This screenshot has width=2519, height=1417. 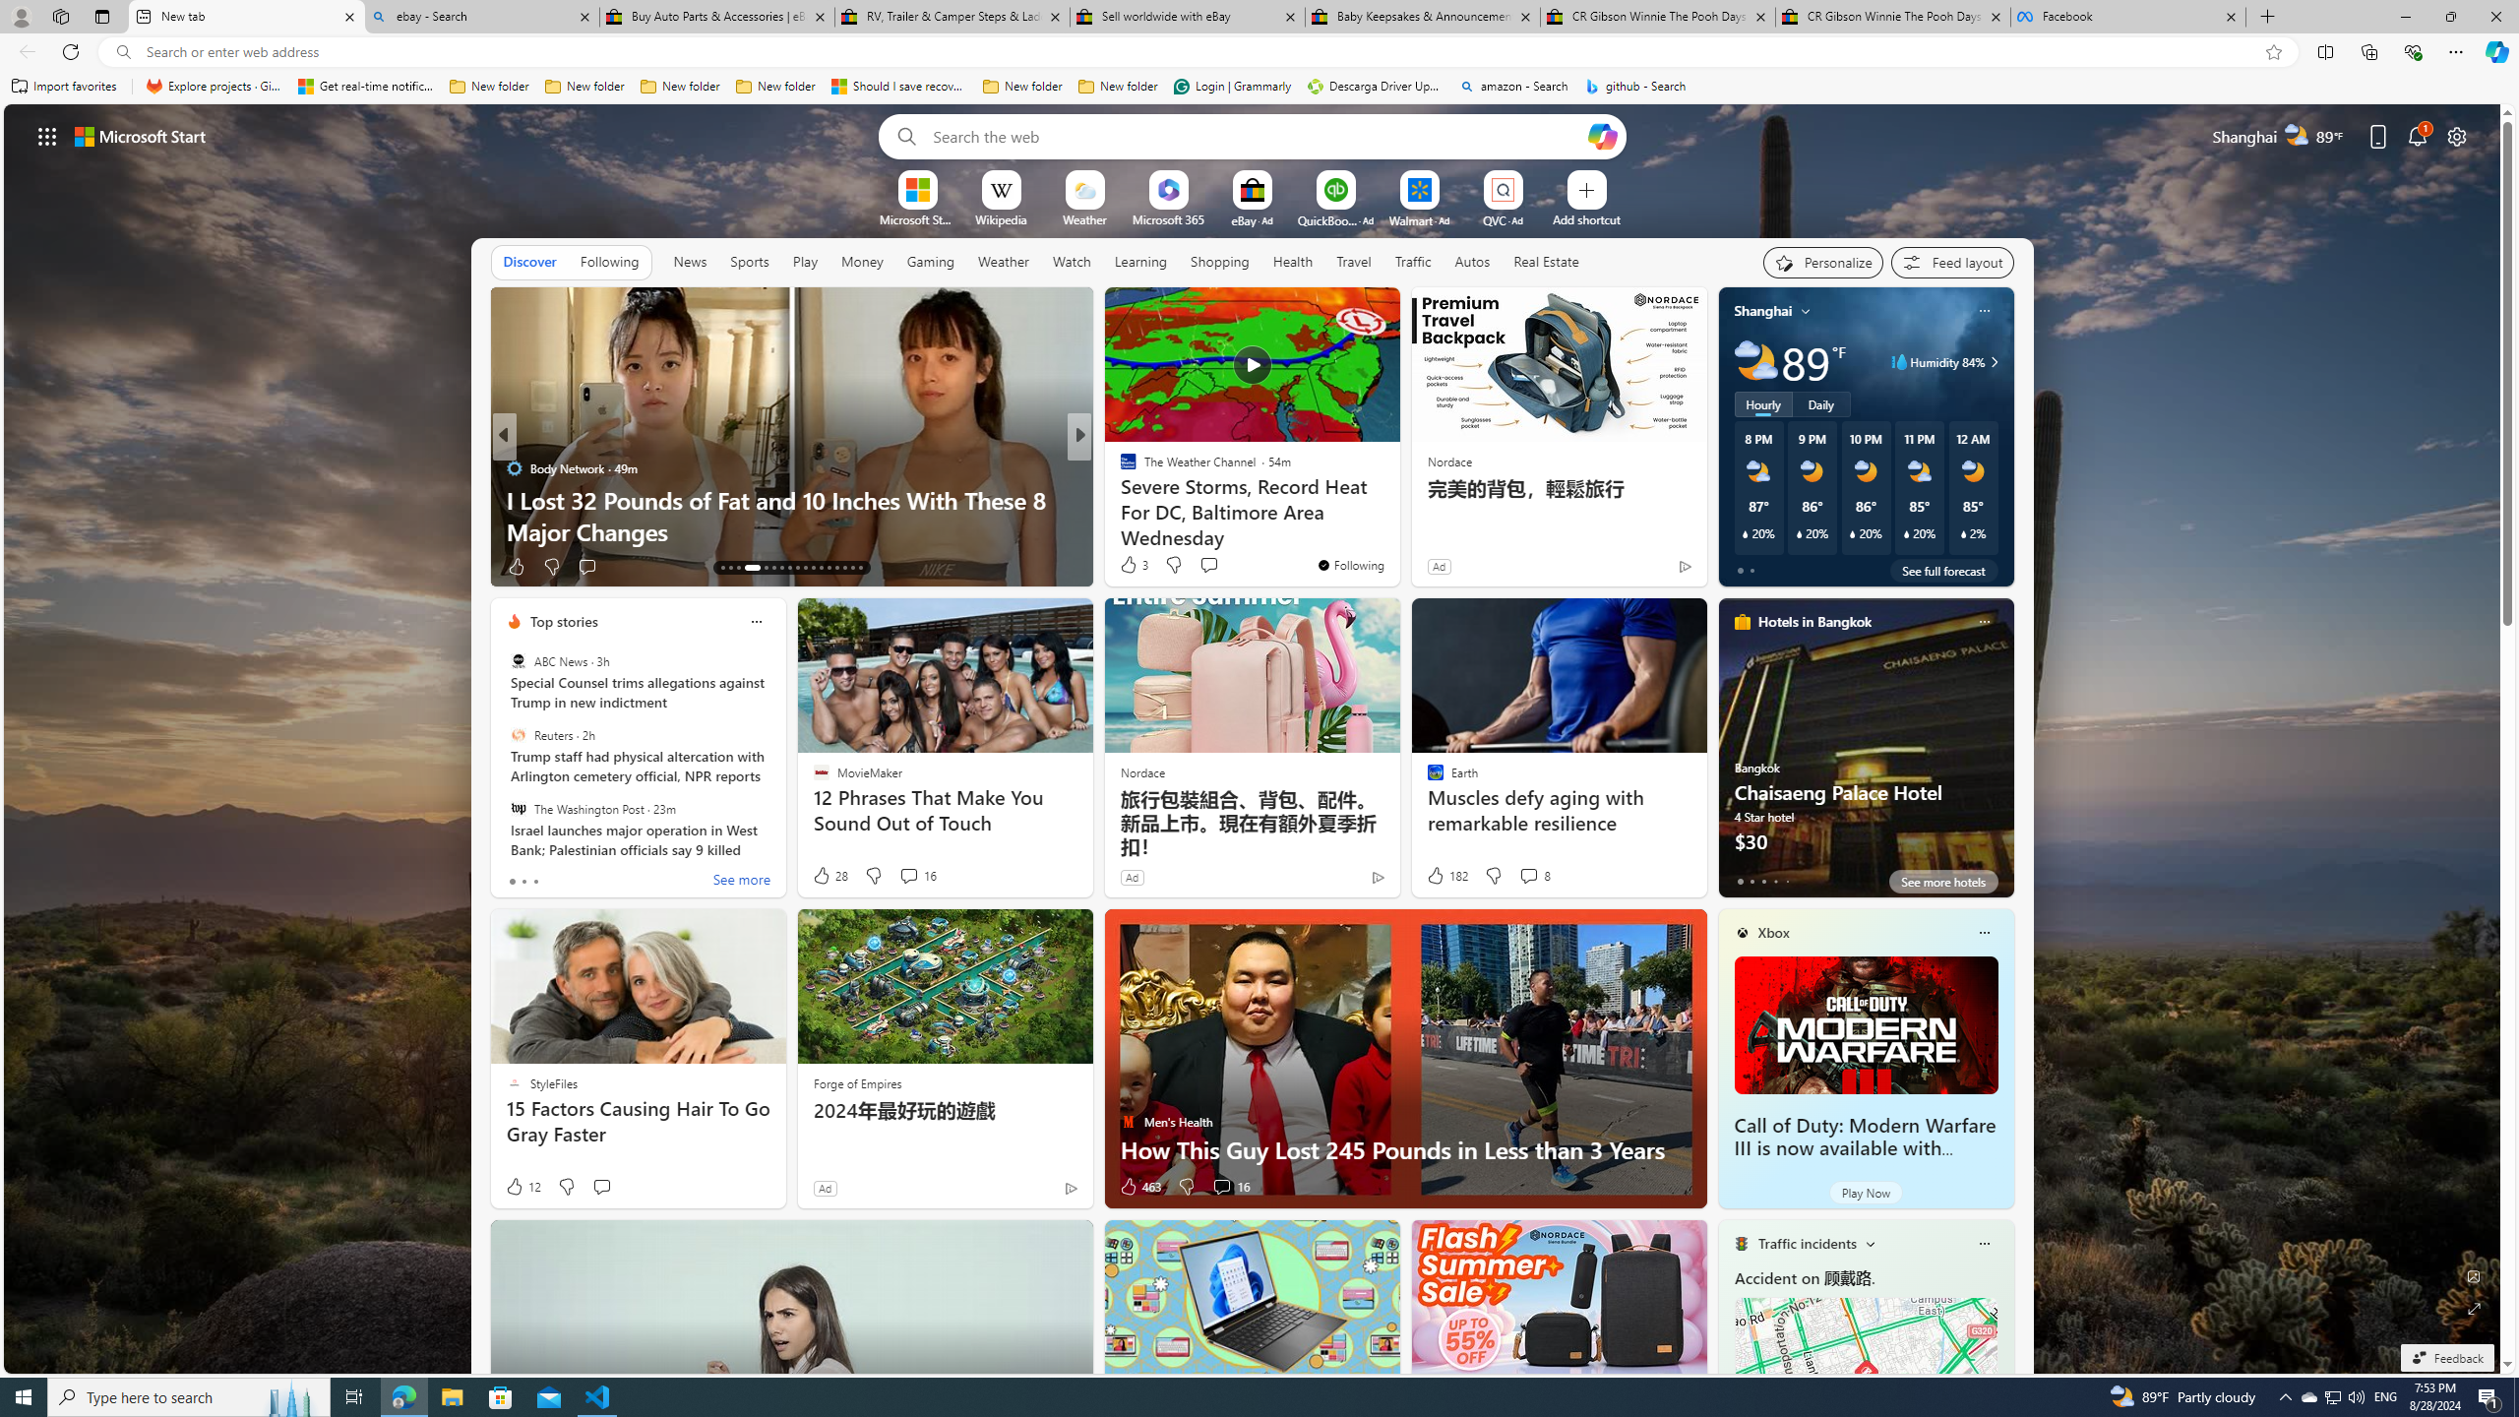 I want to click on View comments 96 Comment, so click(x=609, y=566).